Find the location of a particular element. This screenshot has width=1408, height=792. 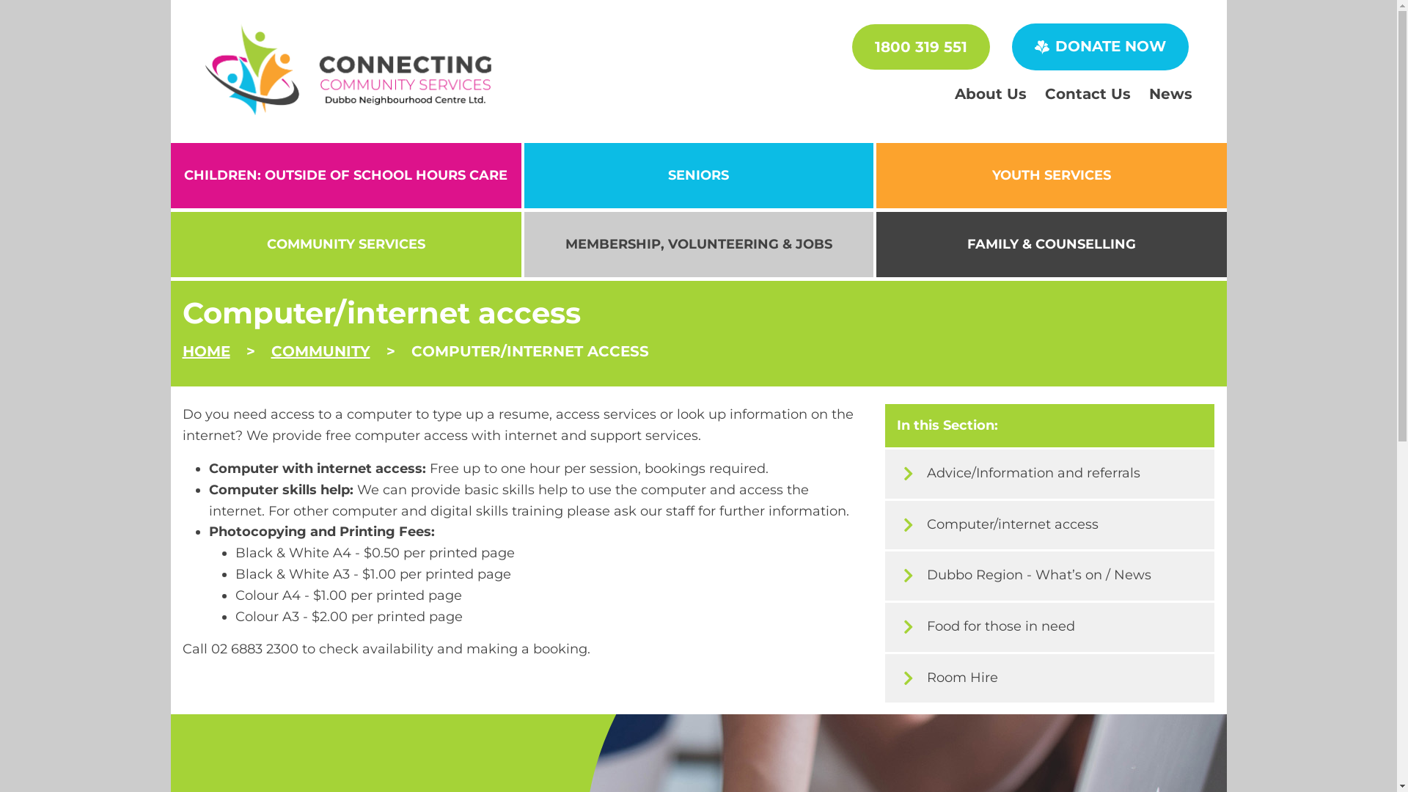

CHILDREN: OUTSIDE OF SCHOOL HOURS CARE is located at coordinates (345, 176).